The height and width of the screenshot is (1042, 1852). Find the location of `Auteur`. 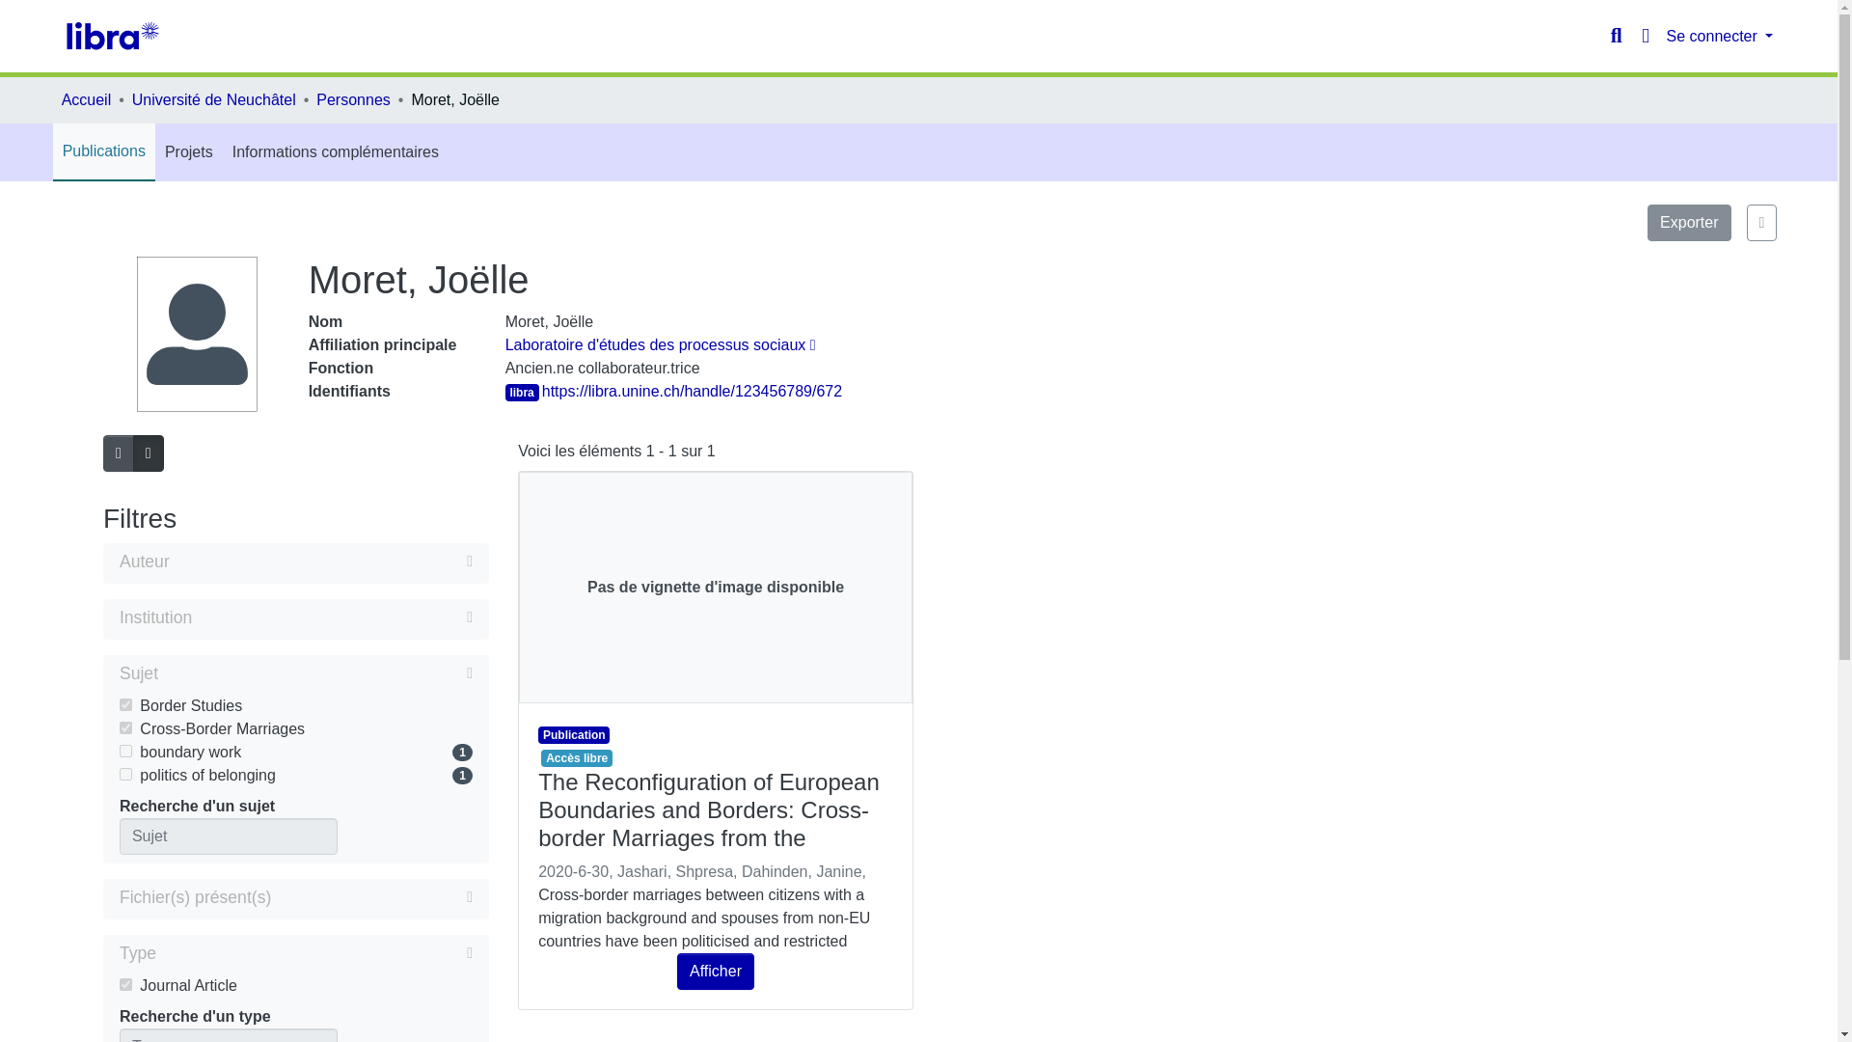

Auteur is located at coordinates (295, 563).